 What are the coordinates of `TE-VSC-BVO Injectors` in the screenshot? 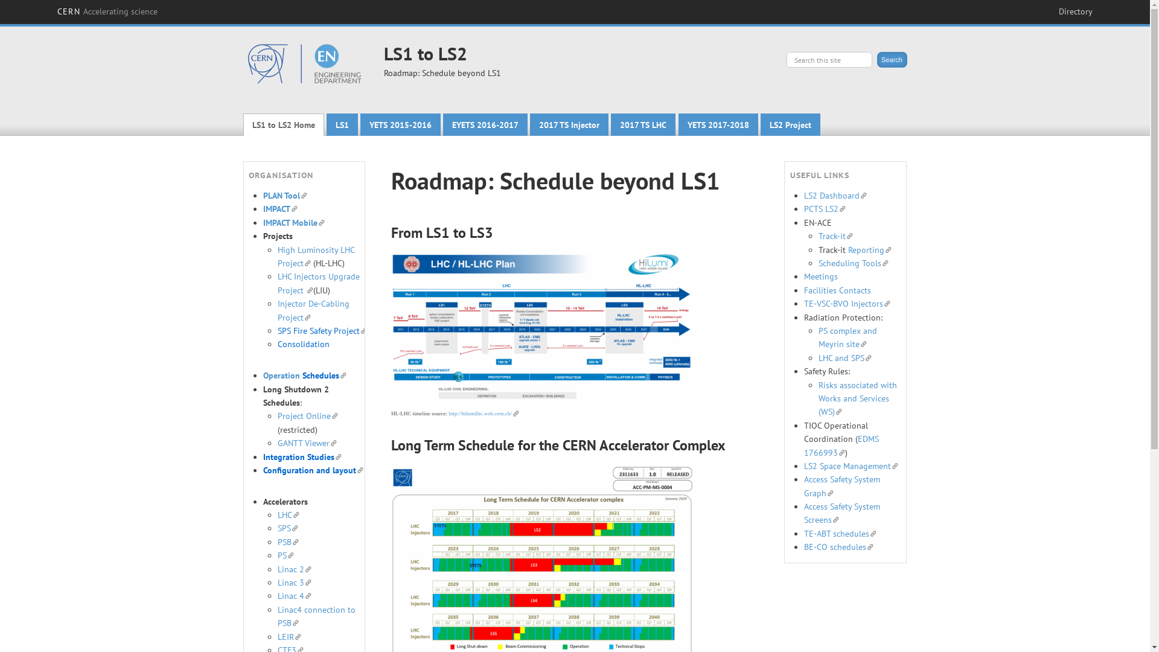 It's located at (848, 304).